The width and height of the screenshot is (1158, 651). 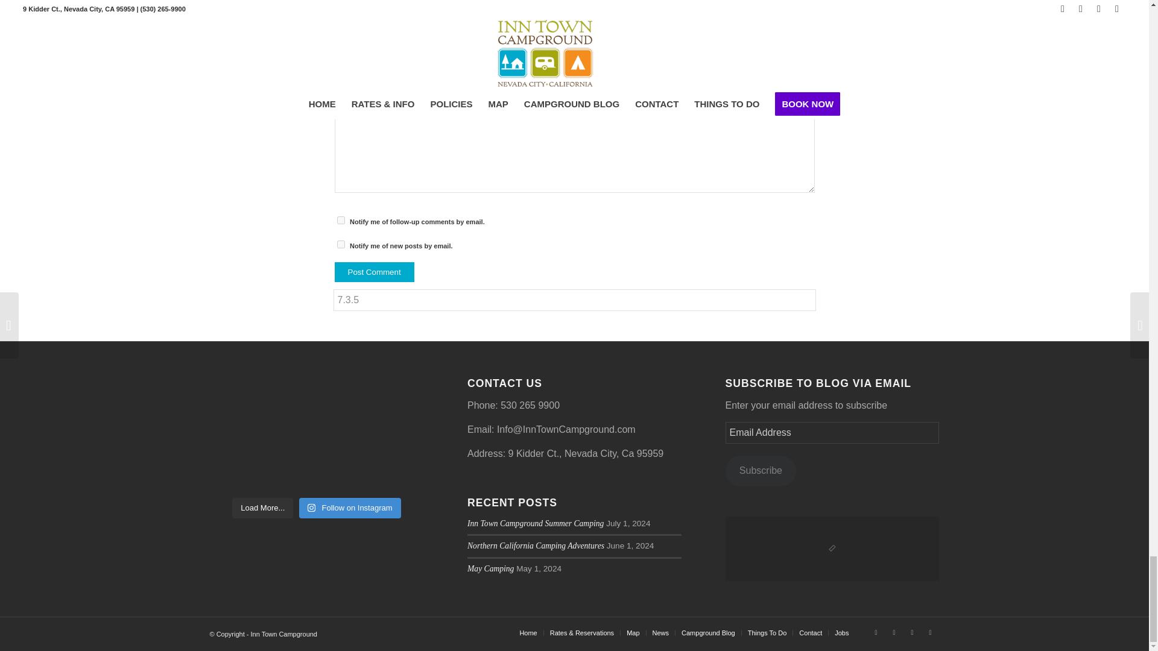 I want to click on subscribe, so click(x=340, y=219).